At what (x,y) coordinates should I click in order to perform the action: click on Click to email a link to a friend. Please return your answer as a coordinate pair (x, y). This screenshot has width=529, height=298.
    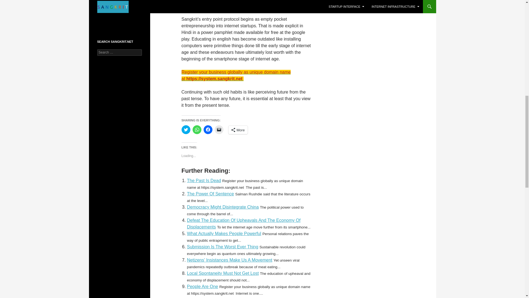
    Looking at the image, I should click on (219, 130).